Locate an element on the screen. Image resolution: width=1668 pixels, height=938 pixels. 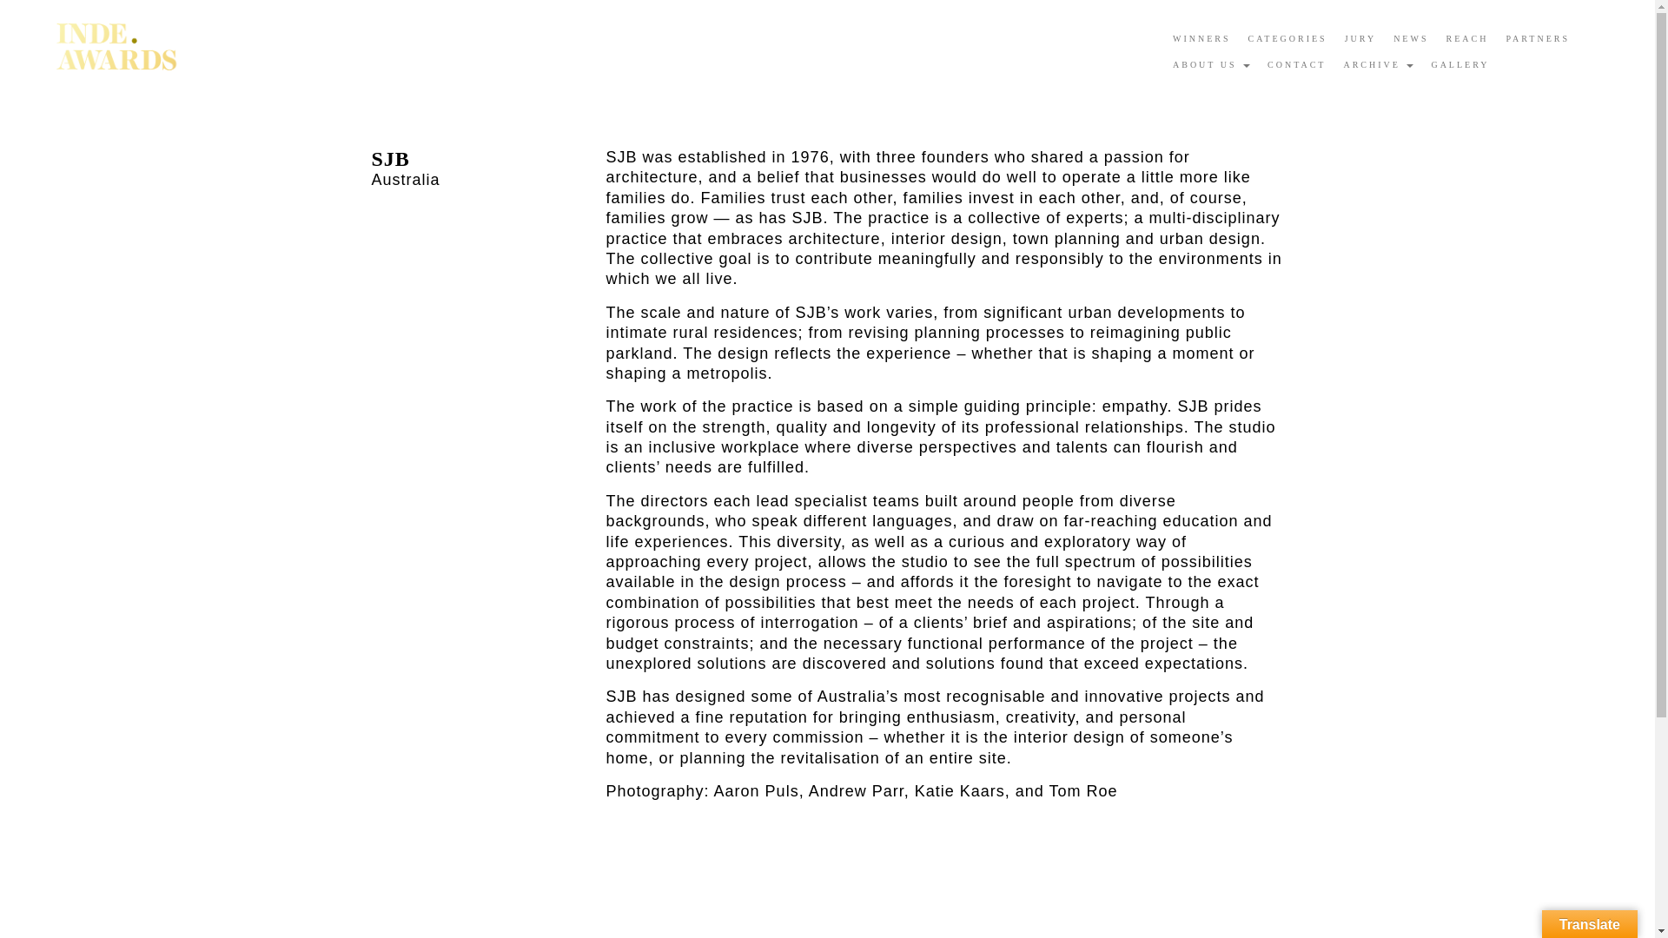
PARTNERS is located at coordinates (1537, 39).